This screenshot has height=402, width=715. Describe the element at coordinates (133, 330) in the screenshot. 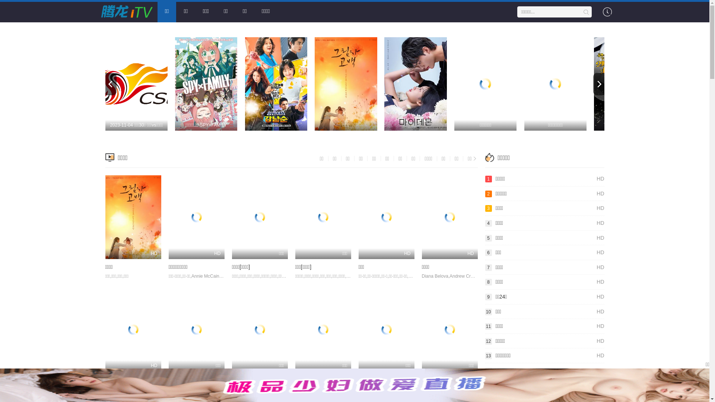

I see `HD` at that location.